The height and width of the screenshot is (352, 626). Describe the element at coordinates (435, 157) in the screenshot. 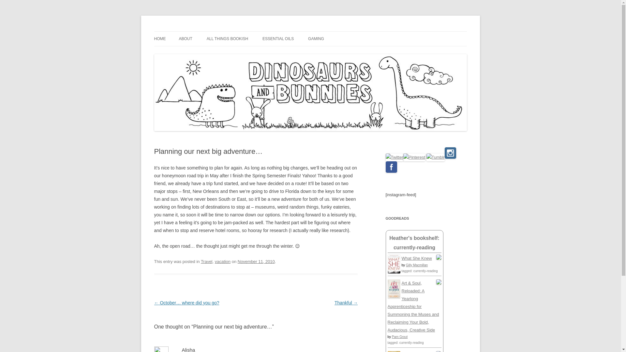

I see `Tumblr` at that location.